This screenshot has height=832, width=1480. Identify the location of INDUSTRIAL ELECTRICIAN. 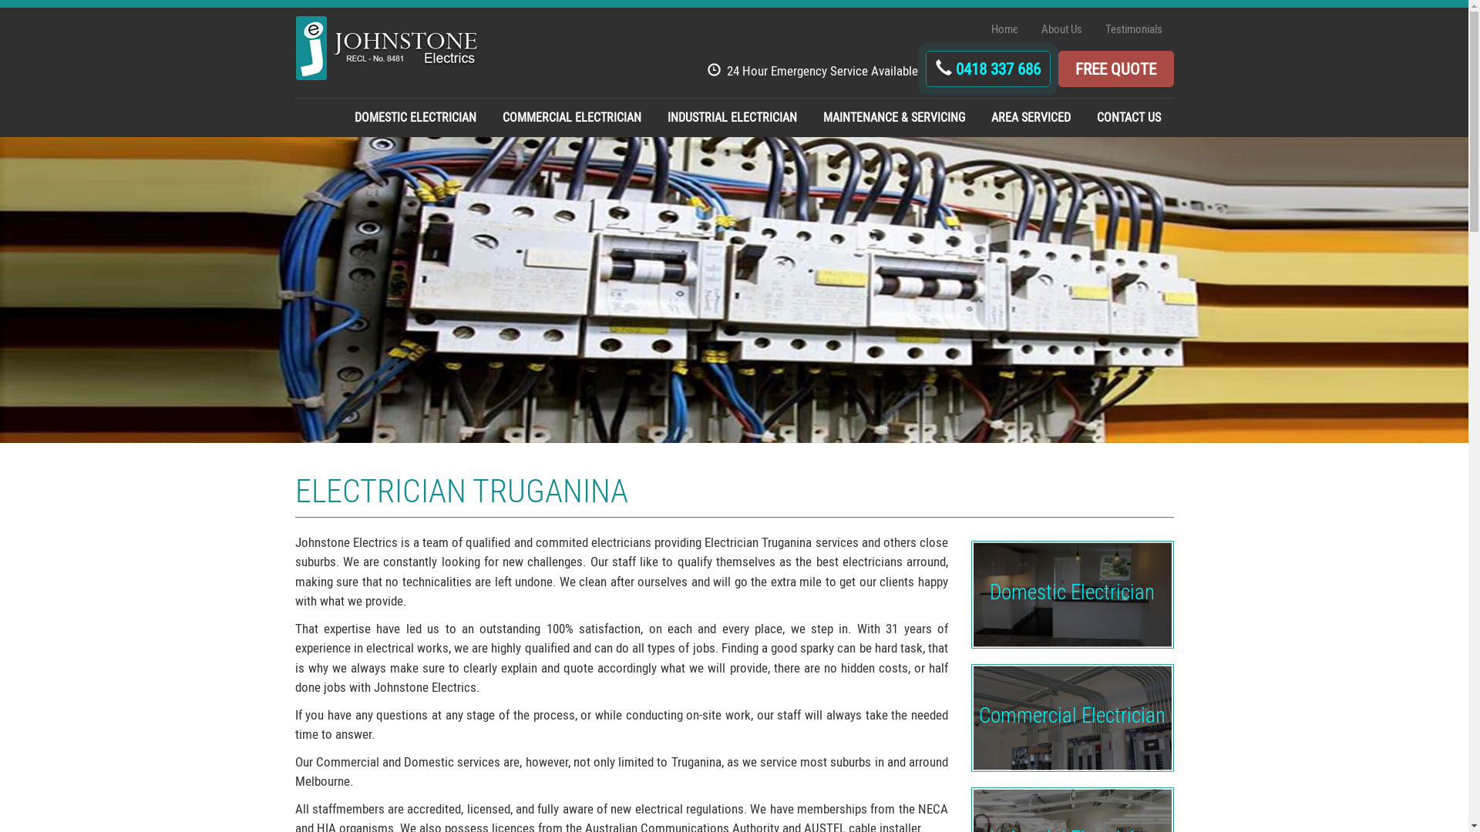
(732, 118).